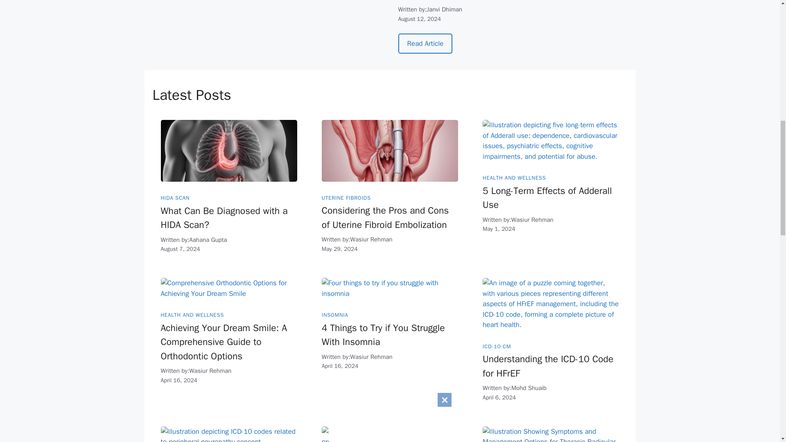 The height and width of the screenshot is (442, 786). What do you see at coordinates (174, 198) in the screenshot?
I see `HIDA SCAN` at bounding box center [174, 198].